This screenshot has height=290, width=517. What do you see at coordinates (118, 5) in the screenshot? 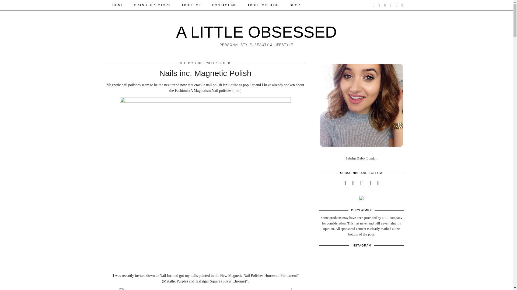
I see `HOME` at bounding box center [118, 5].